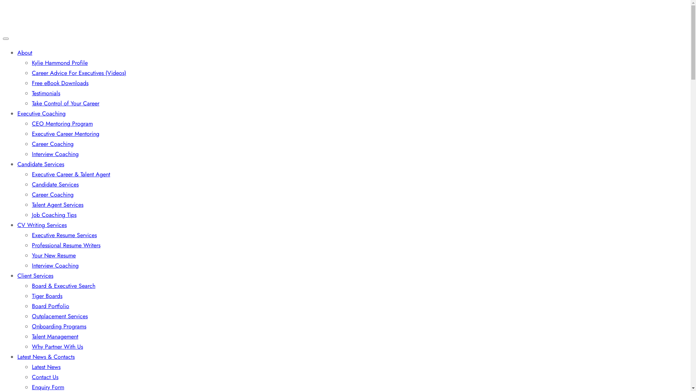  Describe the element at coordinates (47, 296) in the screenshot. I see `Tiger Boards` at that location.